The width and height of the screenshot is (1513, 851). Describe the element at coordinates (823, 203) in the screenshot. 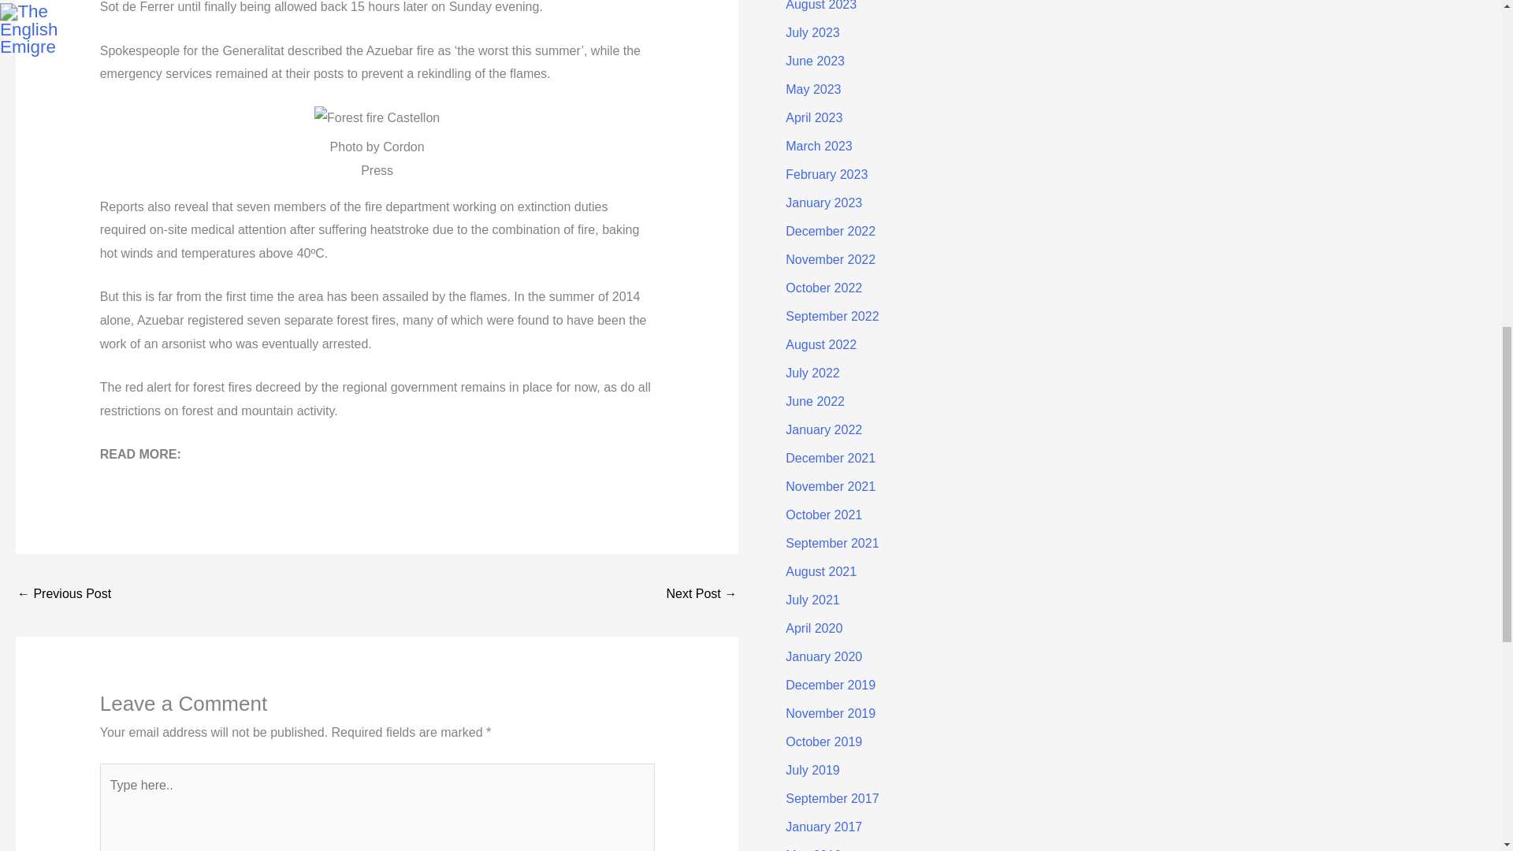

I see `January 2023` at that location.